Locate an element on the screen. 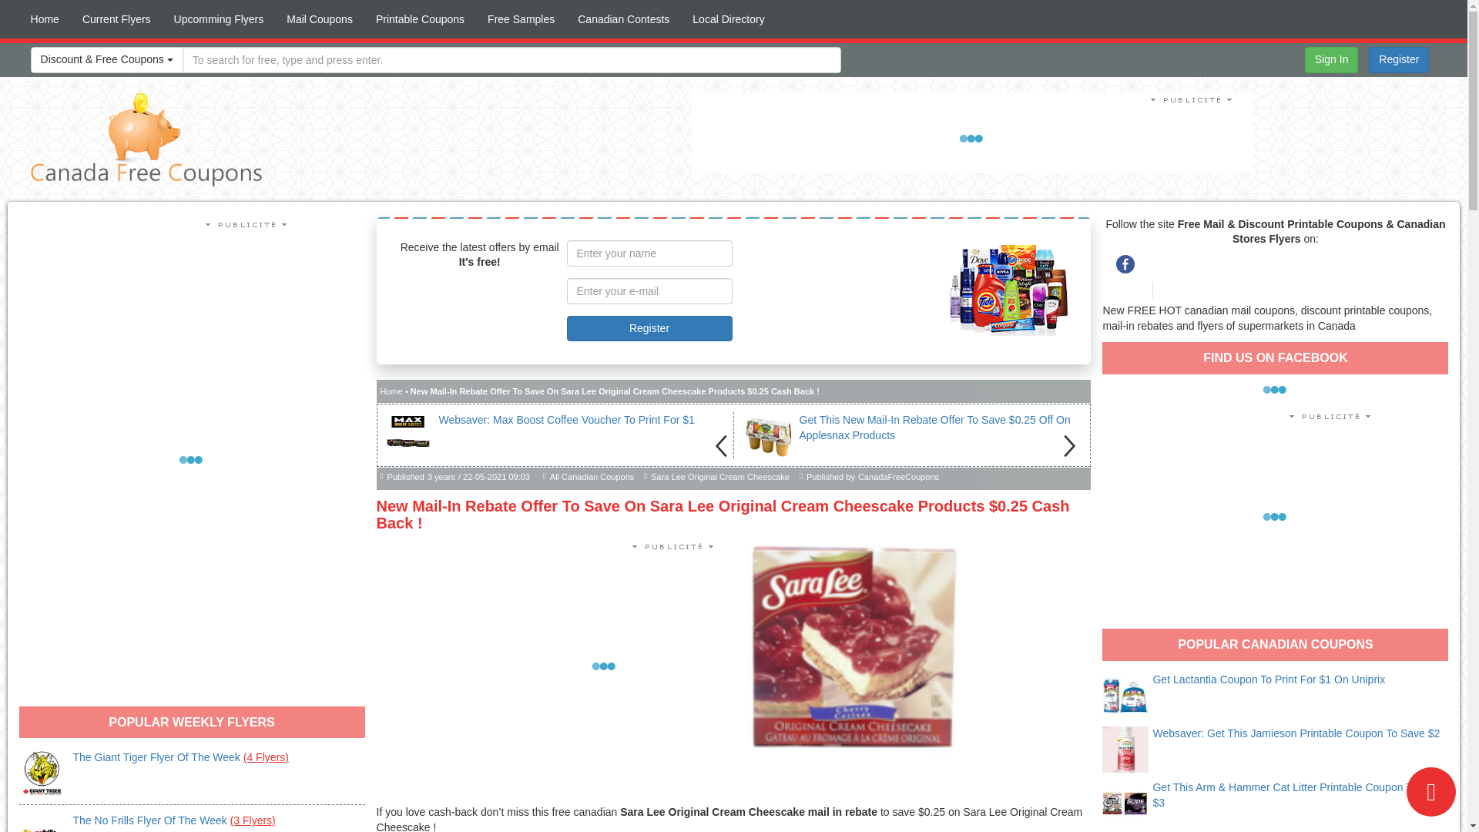 The image size is (1479, 832). Upcomming Flyers is located at coordinates (219, 18).